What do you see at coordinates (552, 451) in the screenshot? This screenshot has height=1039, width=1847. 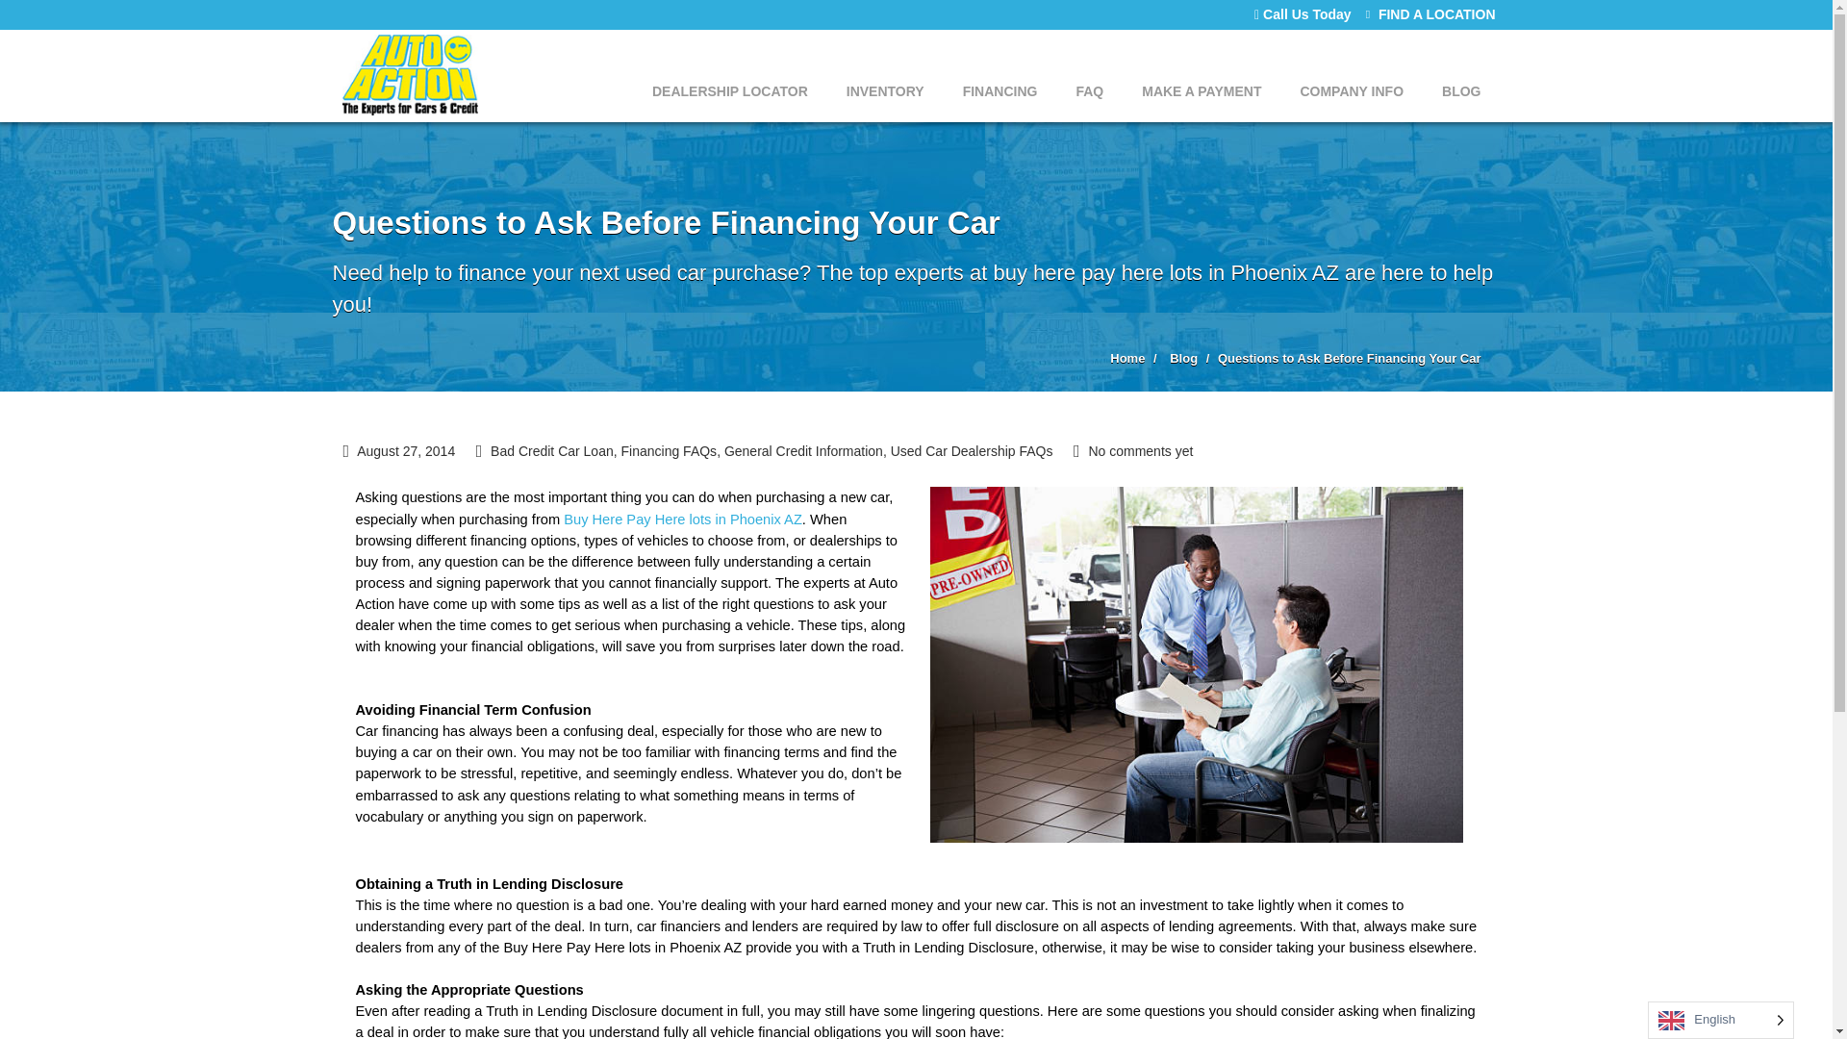 I see `Bad Credit Car Loan` at bounding box center [552, 451].